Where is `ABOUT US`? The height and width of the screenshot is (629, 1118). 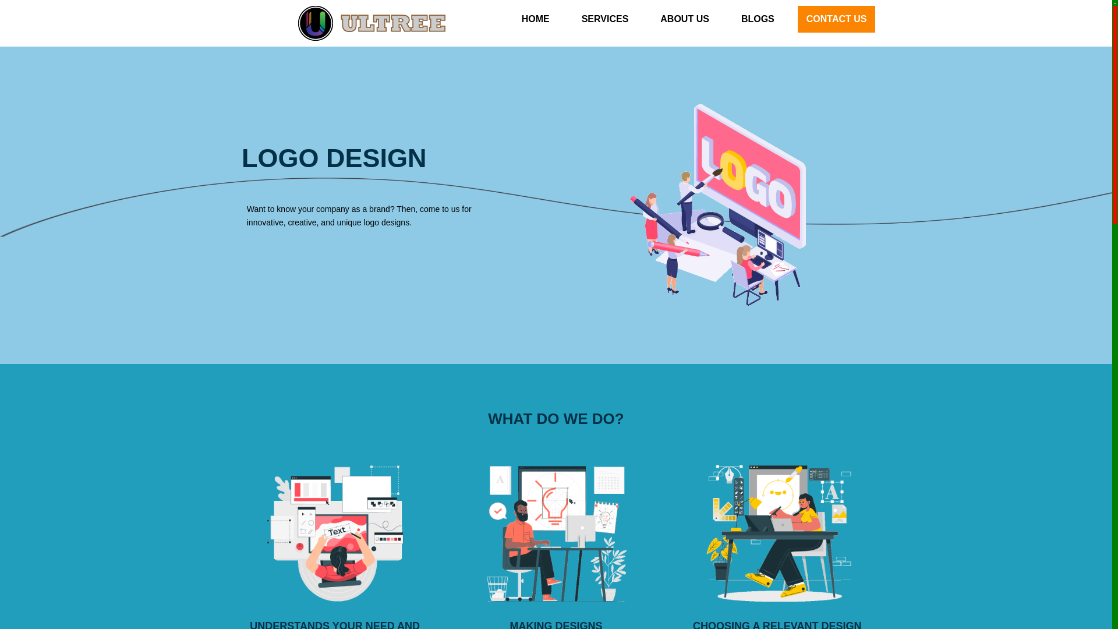 ABOUT US is located at coordinates (685, 19).